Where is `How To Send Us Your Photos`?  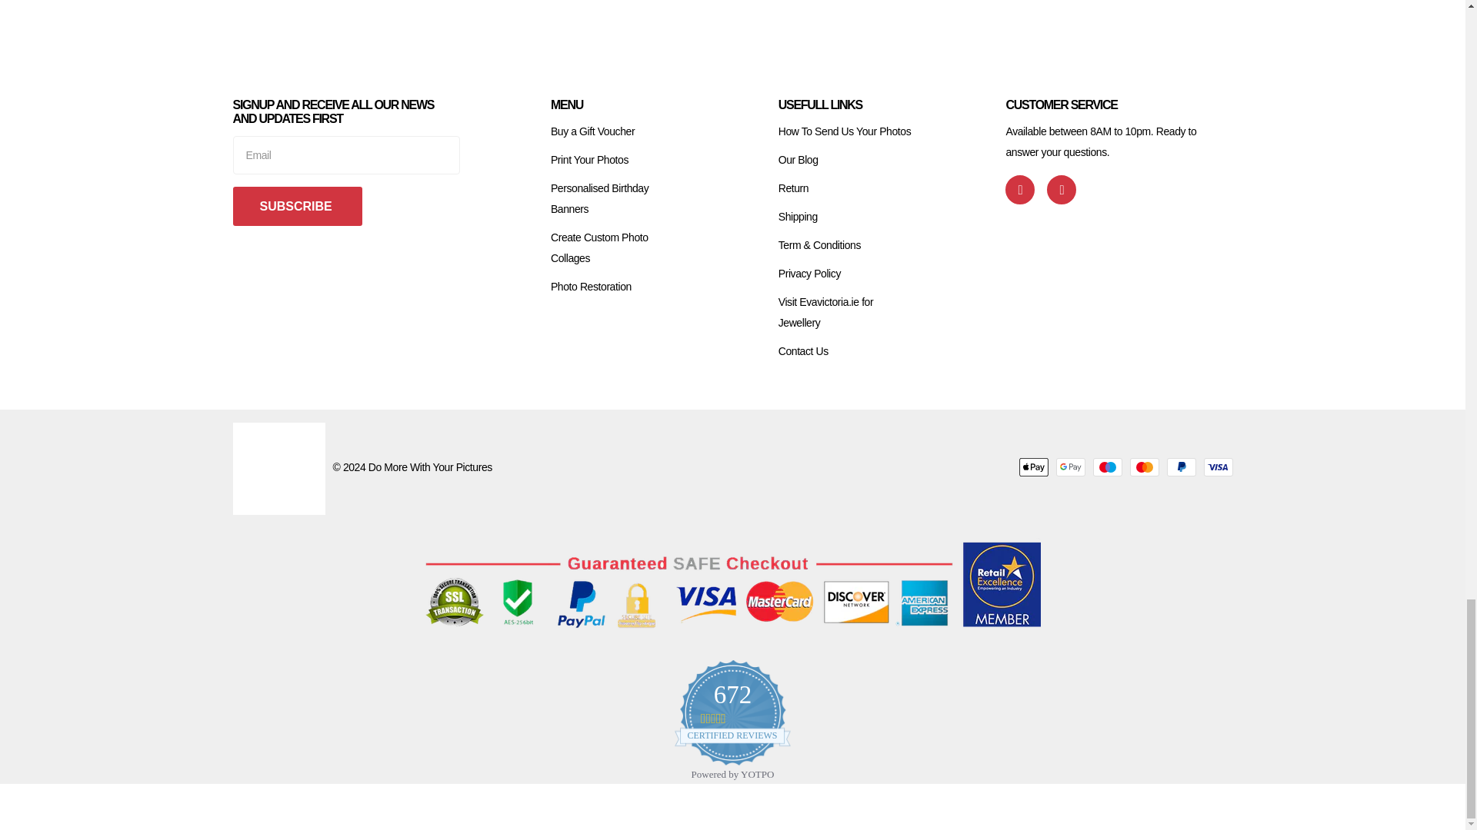 How To Send Us Your Photos is located at coordinates (845, 131).